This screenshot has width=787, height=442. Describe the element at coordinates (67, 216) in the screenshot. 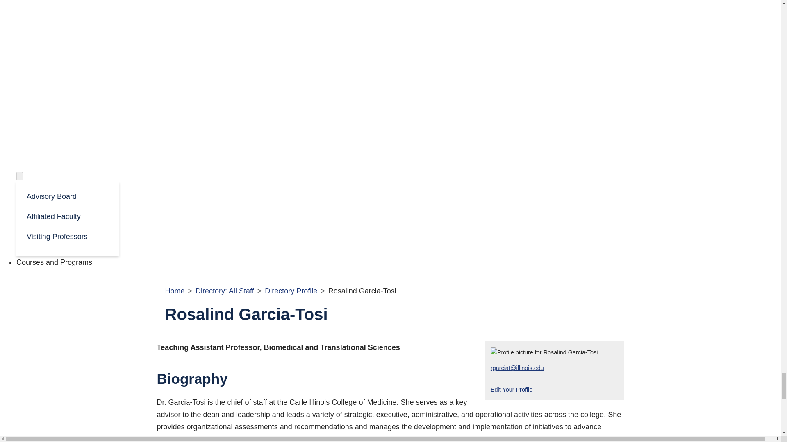

I see `Affiliated Faculty` at that location.